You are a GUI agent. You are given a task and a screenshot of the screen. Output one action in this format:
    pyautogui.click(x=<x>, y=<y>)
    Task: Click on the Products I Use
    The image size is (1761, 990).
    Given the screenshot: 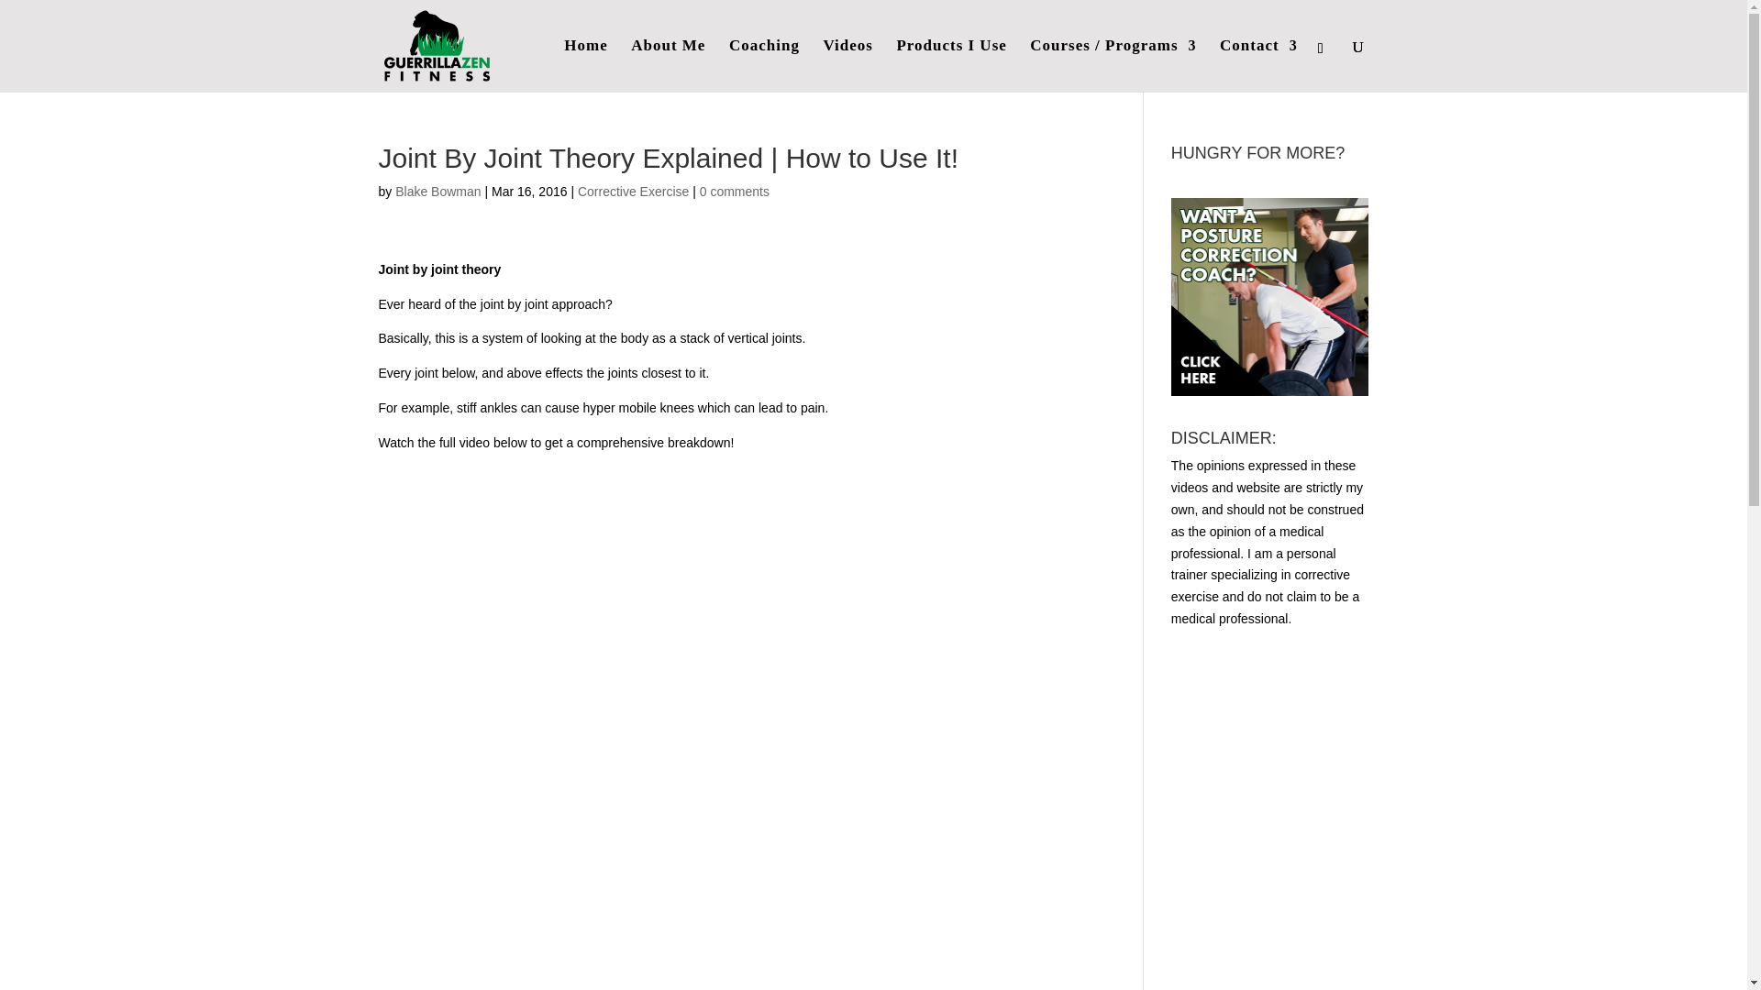 What is the action you would take?
    pyautogui.click(x=950, y=66)
    